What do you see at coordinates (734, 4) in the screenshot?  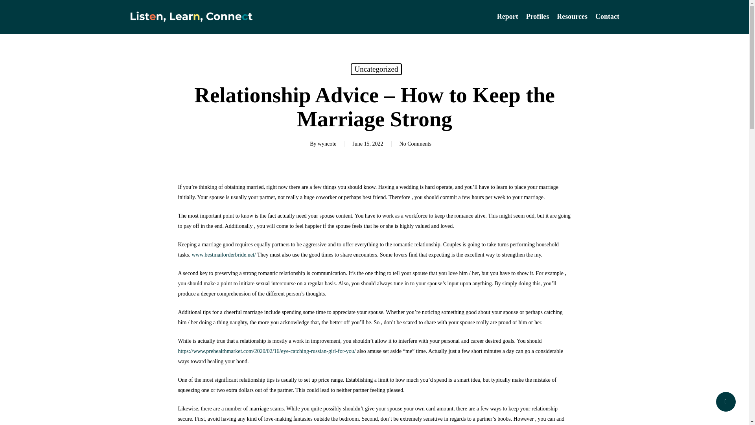 I see `Menu` at bounding box center [734, 4].